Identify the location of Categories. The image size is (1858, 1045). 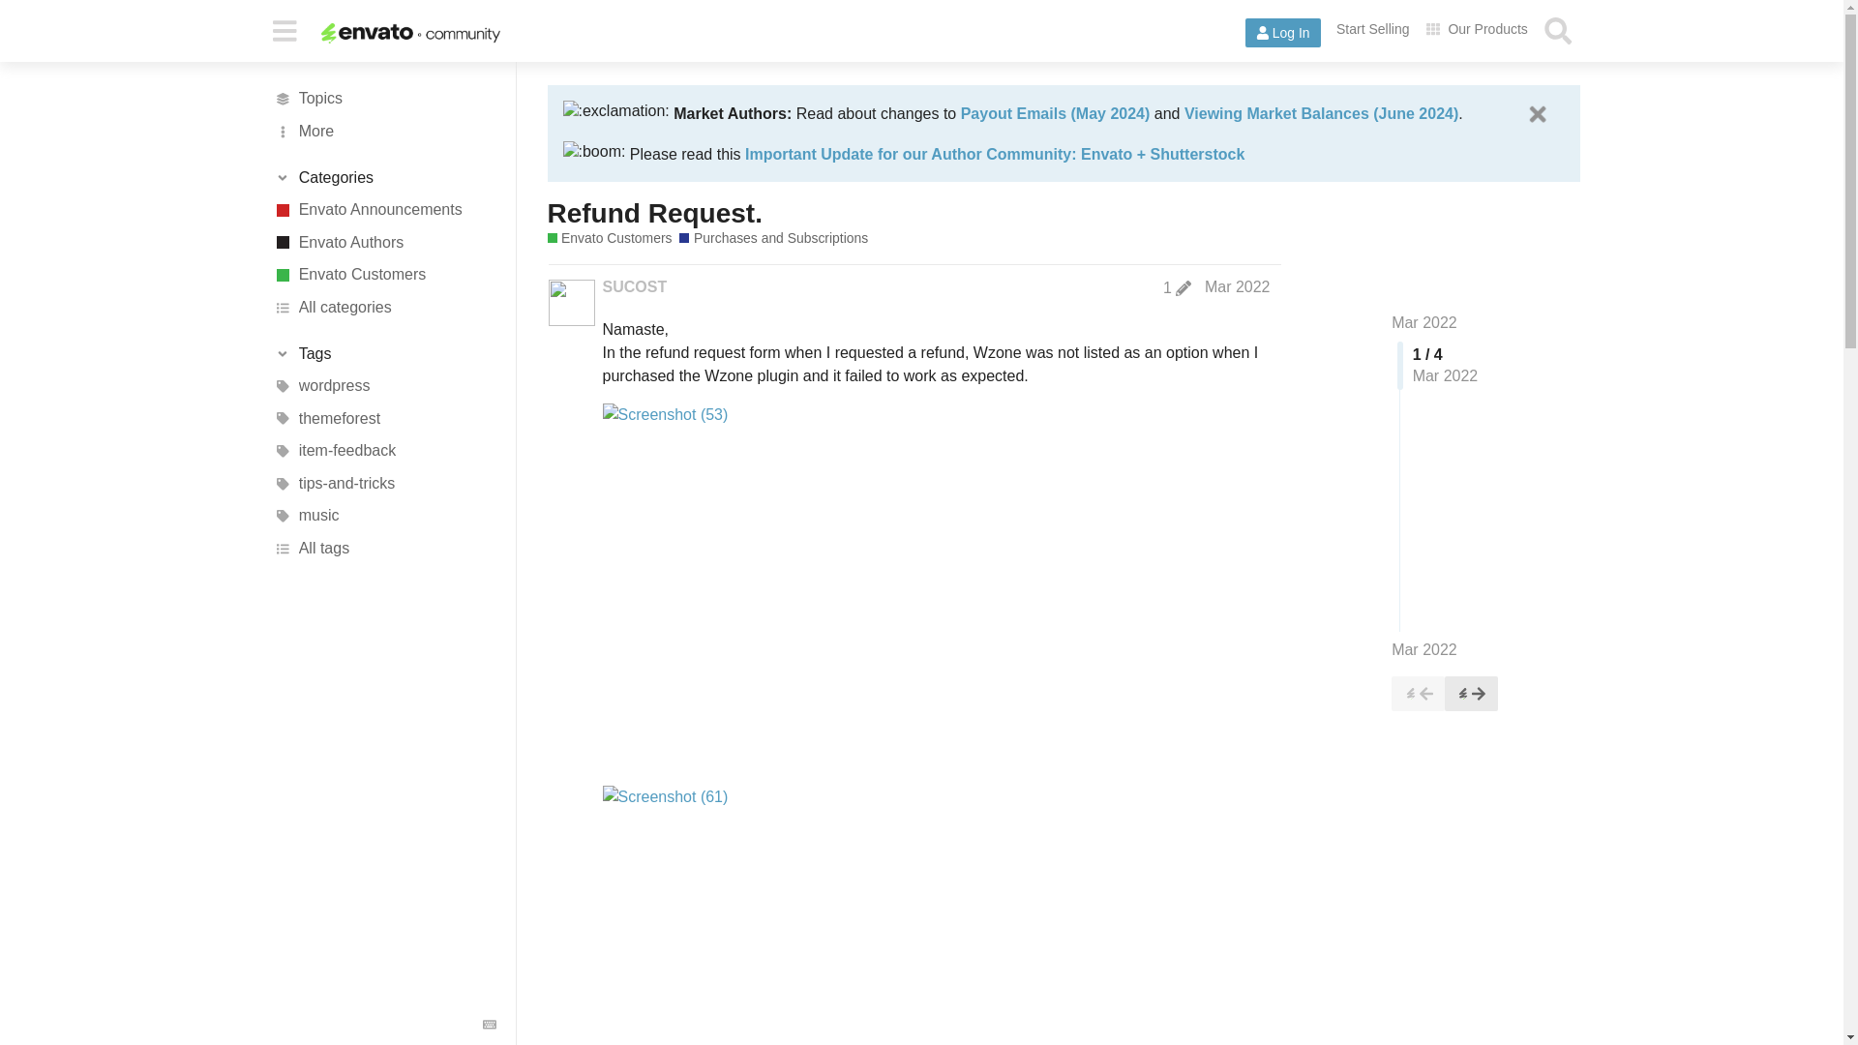
(384, 178).